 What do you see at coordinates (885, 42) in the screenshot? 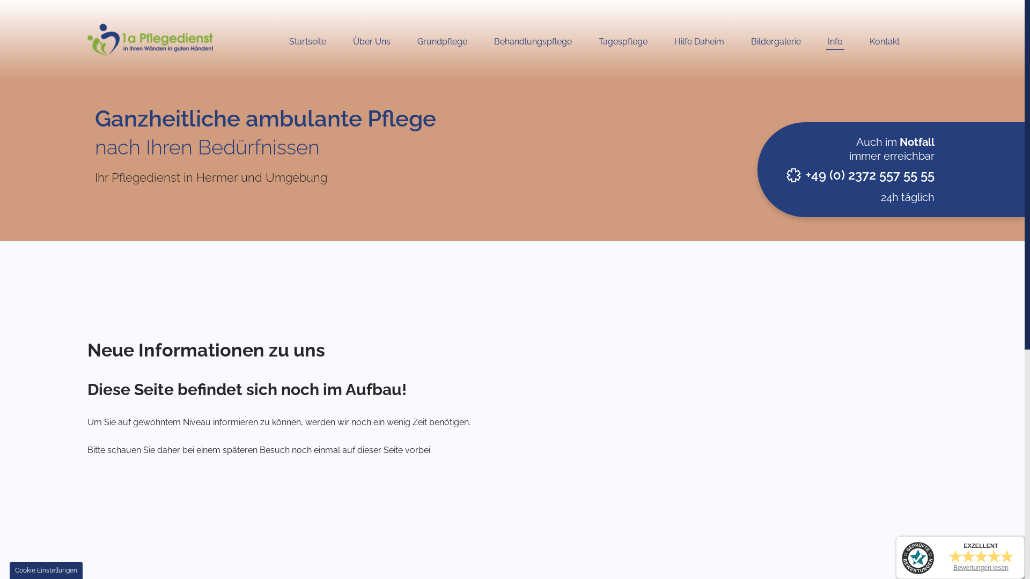
I see `Kontakt` at bounding box center [885, 42].